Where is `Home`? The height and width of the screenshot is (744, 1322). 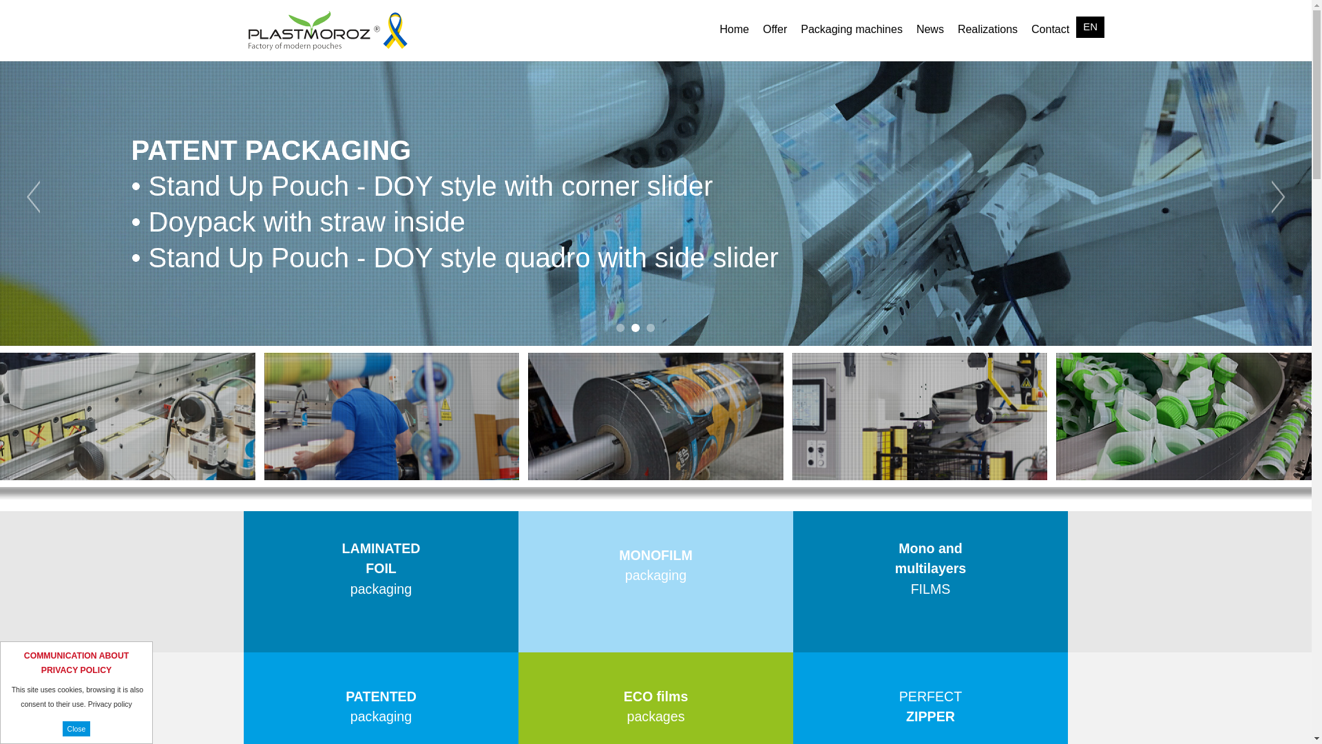 Home is located at coordinates (851, 28).